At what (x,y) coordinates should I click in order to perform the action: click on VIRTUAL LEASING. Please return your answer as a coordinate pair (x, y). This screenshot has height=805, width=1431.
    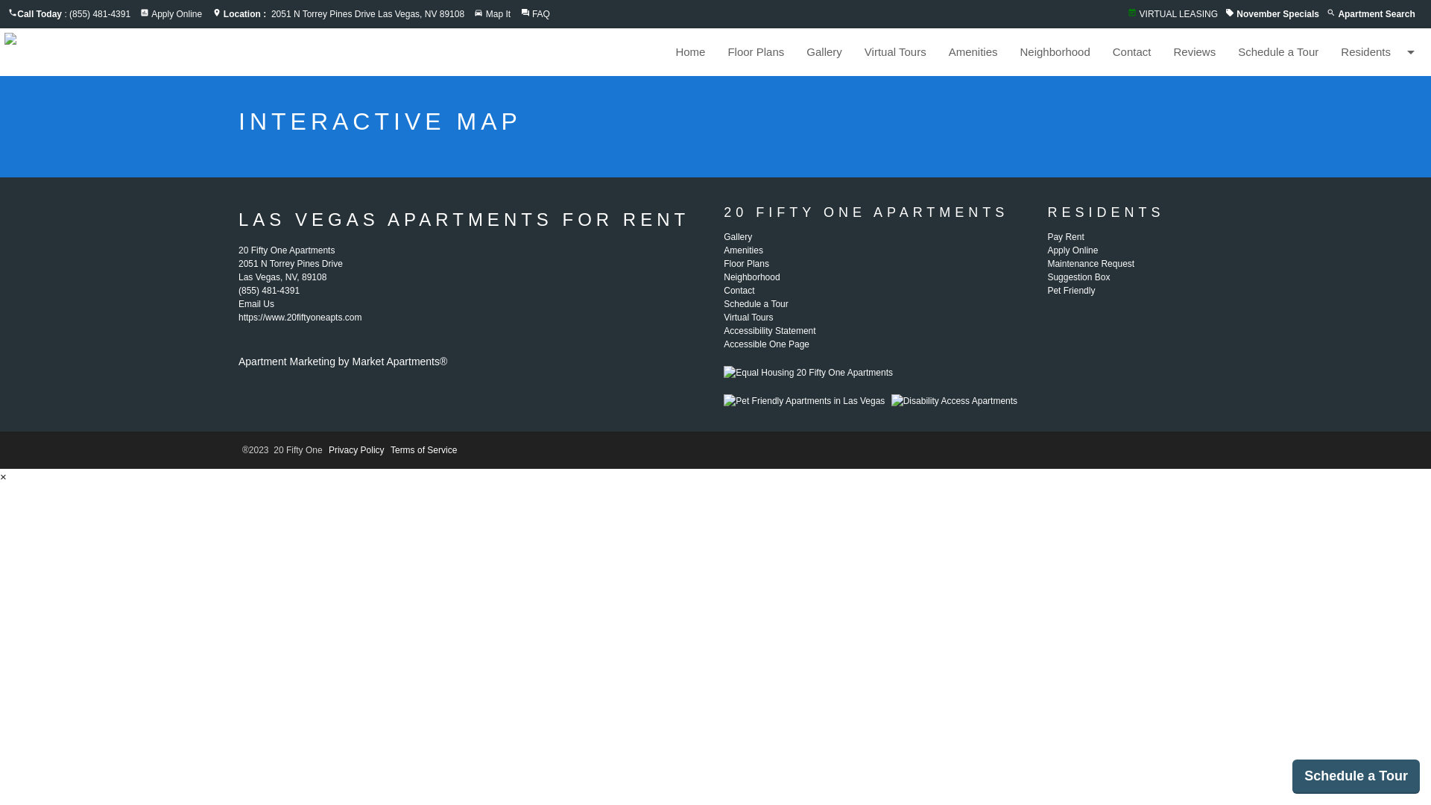
    Looking at the image, I should click on (1179, 14).